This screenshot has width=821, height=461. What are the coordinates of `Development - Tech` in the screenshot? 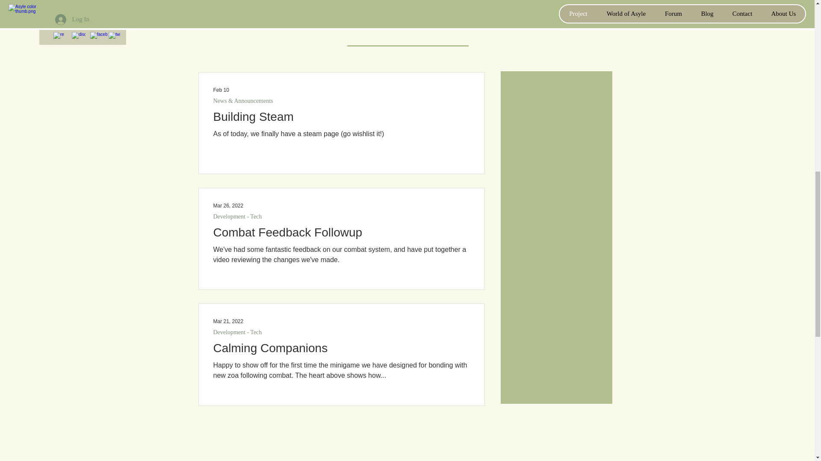 It's located at (237, 332).